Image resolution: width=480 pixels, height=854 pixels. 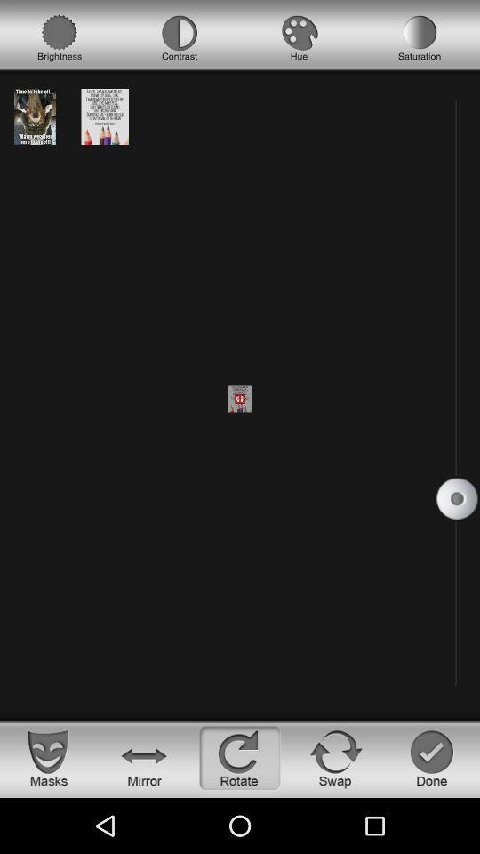 I want to click on saturation toggle, so click(x=420, y=38).